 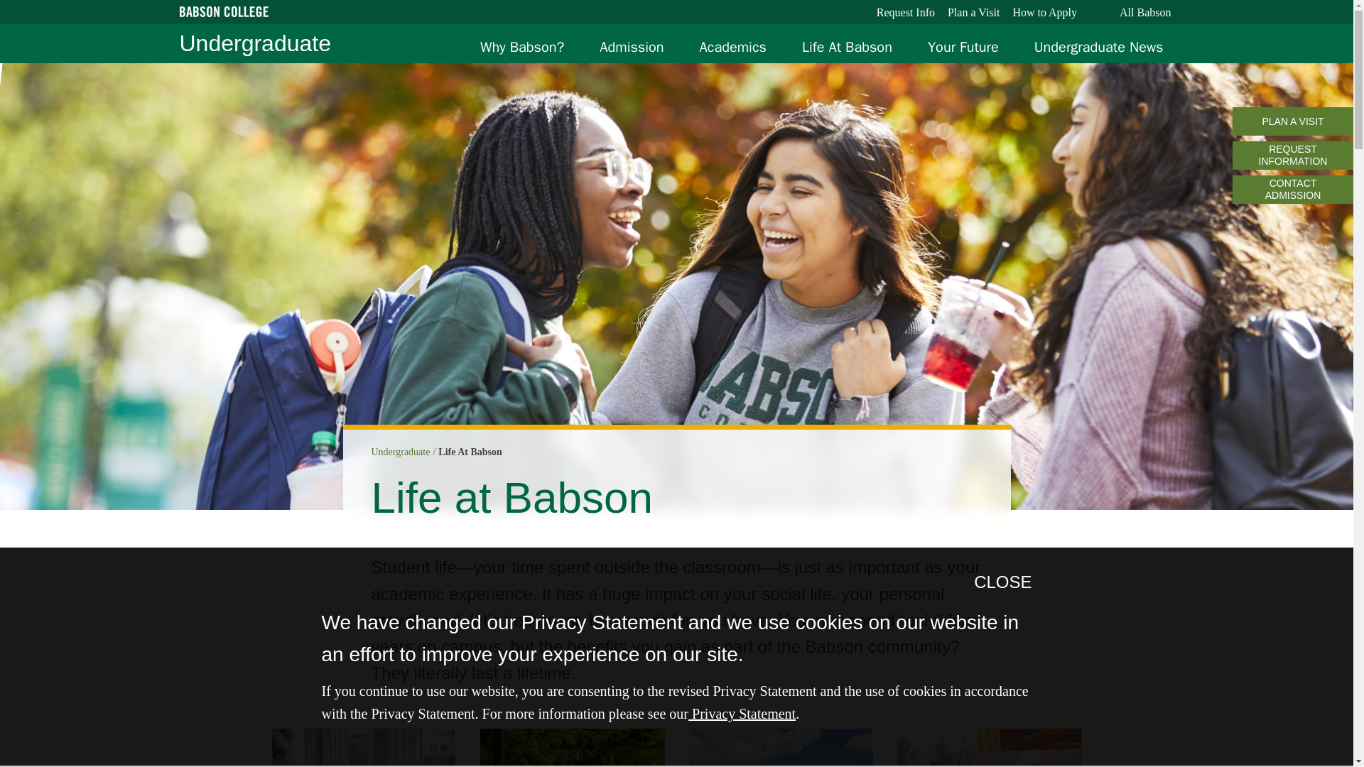 I want to click on Babson CollegeBabson College logo, so click(x=223, y=13).